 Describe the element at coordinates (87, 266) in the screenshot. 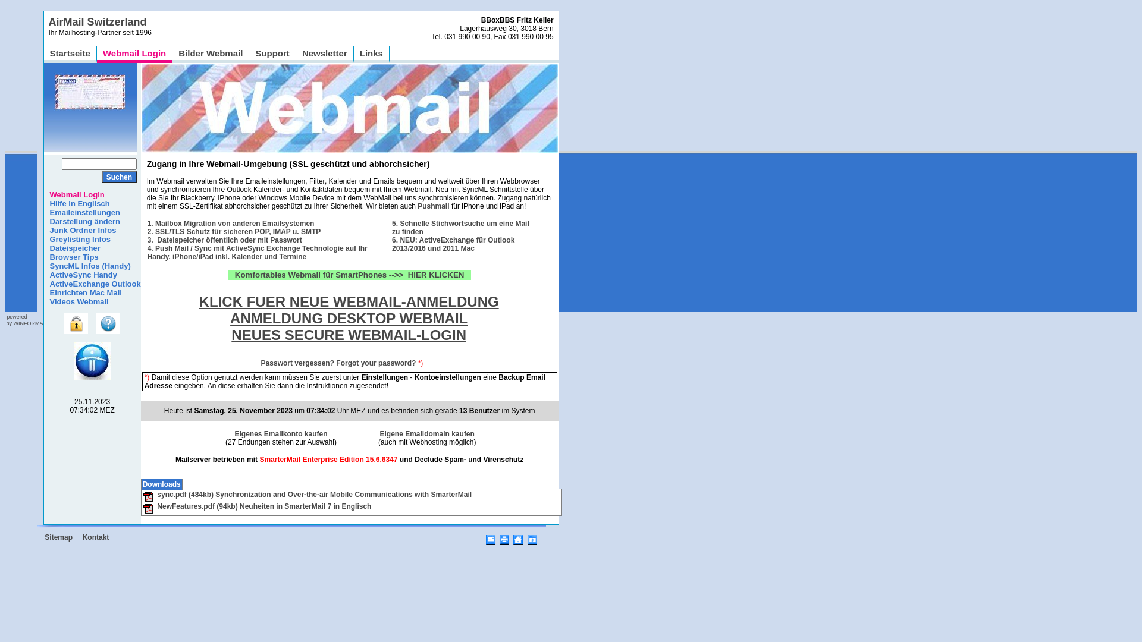

I see `SyncML Infos (Handy)` at that location.